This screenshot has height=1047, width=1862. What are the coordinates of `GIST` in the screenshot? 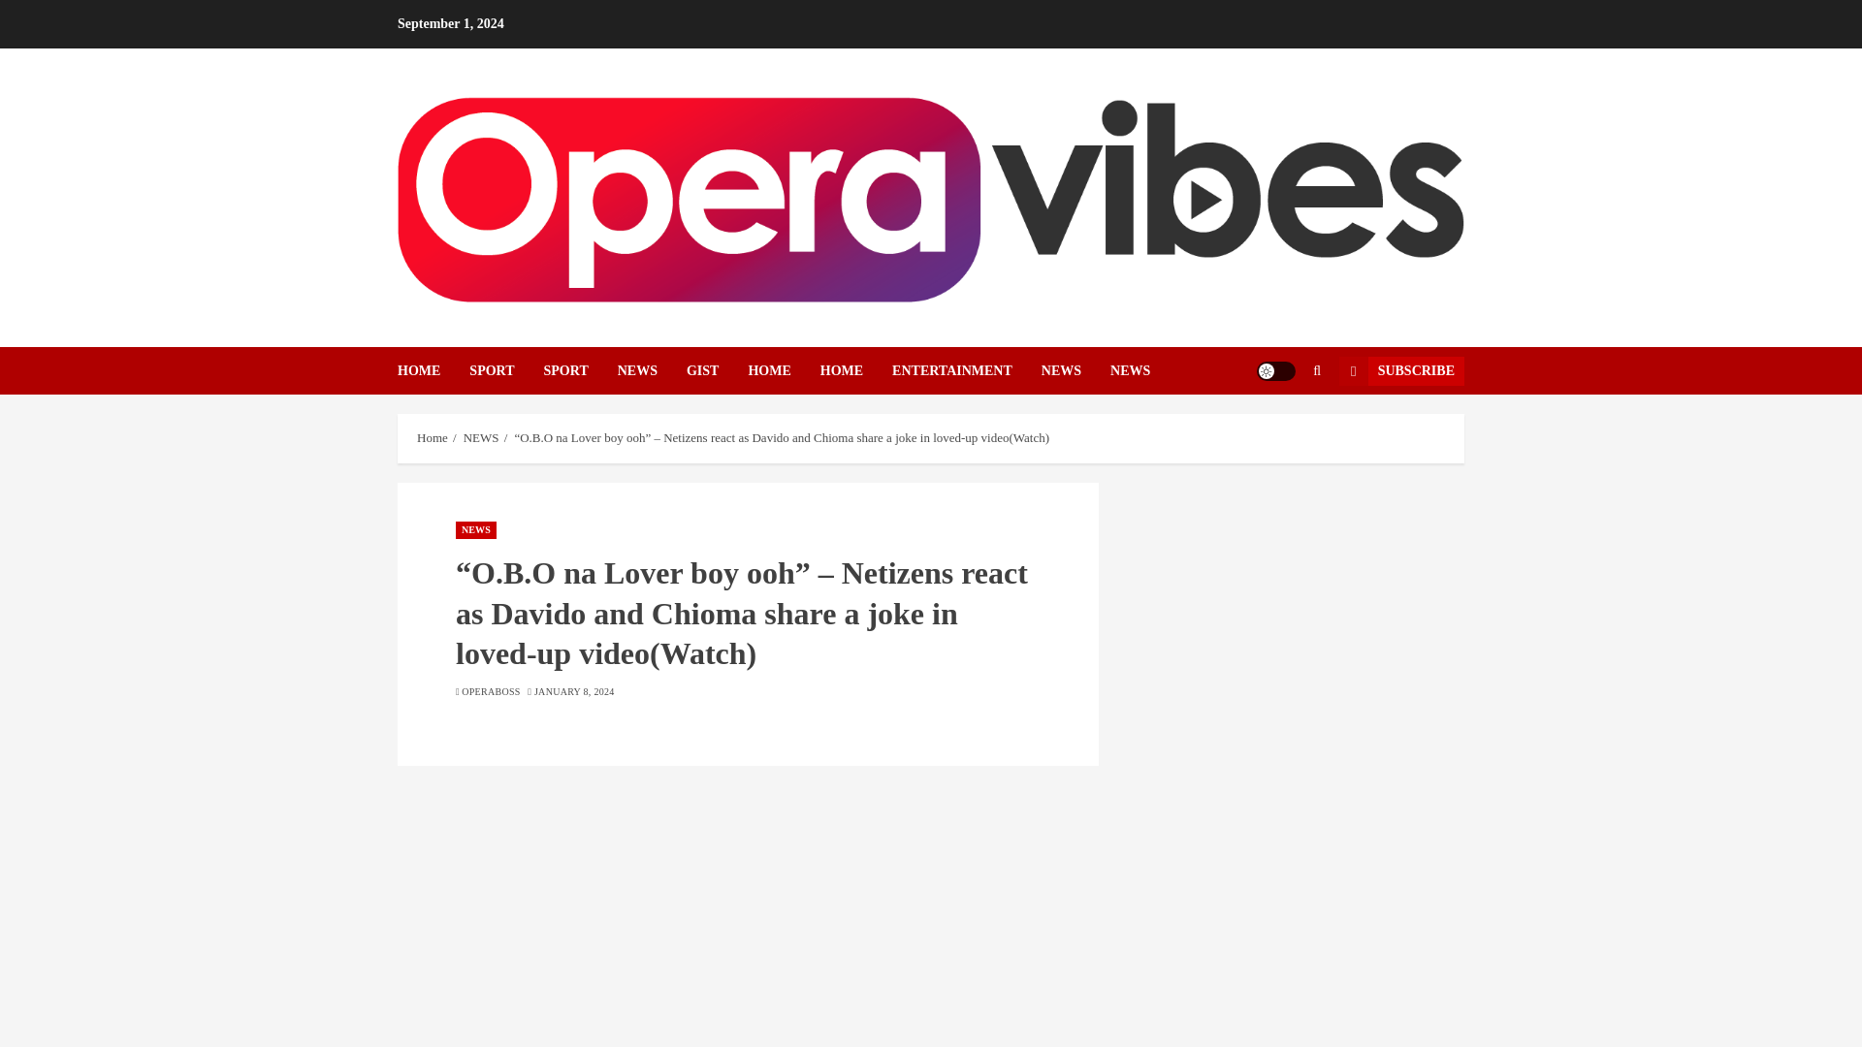 It's located at (718, 370).